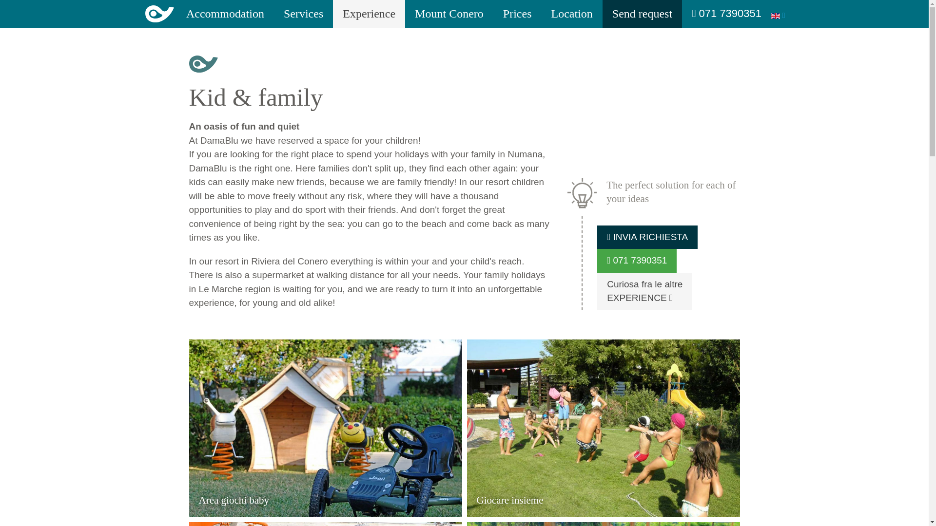 The height and width of the screenshot is (526, 936). Describe the element at coordinates (571, 14) in the screenshot. I see `Send request` at that location.